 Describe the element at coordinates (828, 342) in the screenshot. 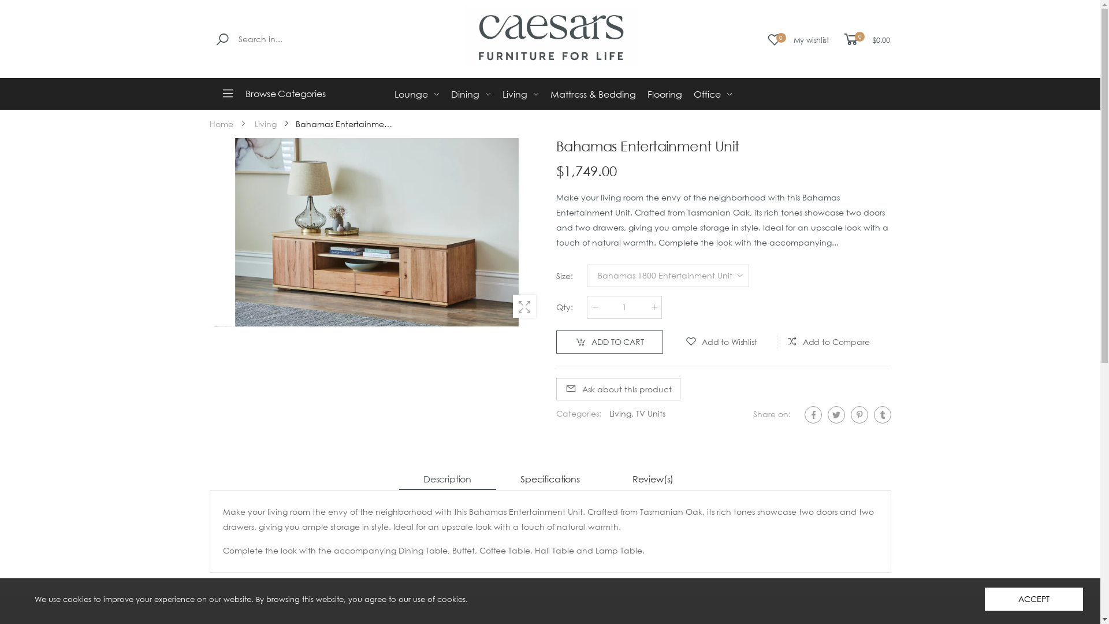

I see `Add to Compare` at that location.